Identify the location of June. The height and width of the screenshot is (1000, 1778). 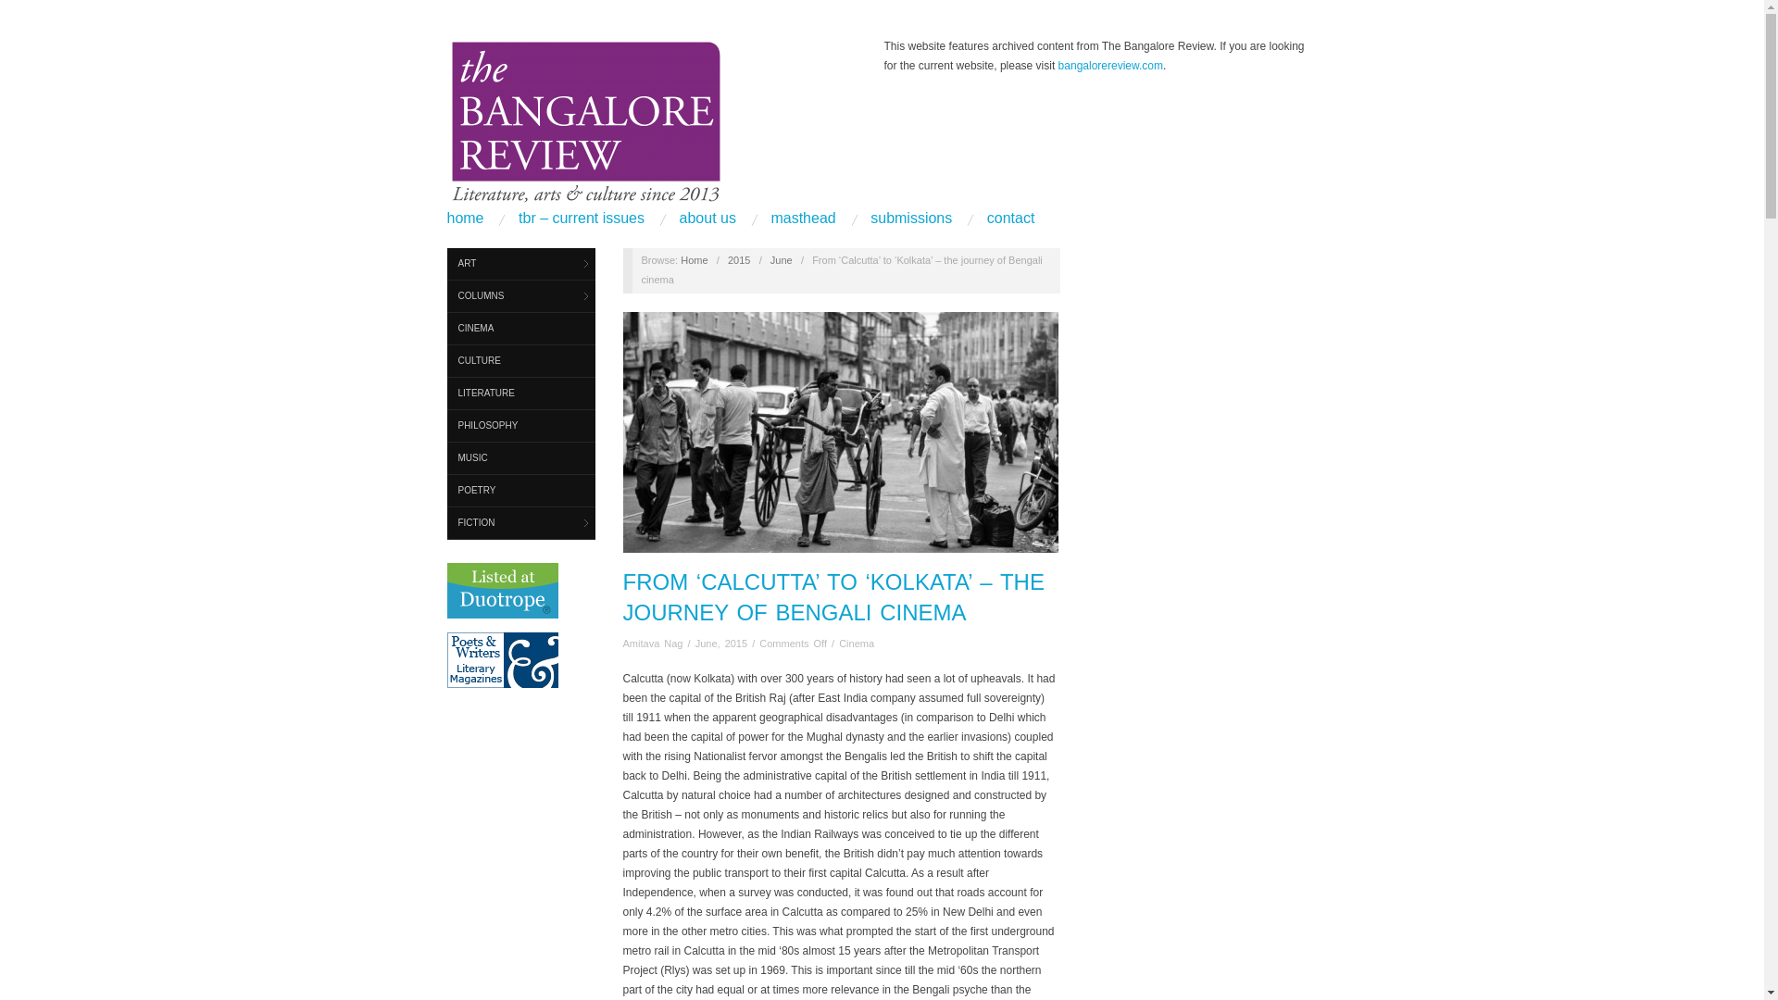
(782, 260).